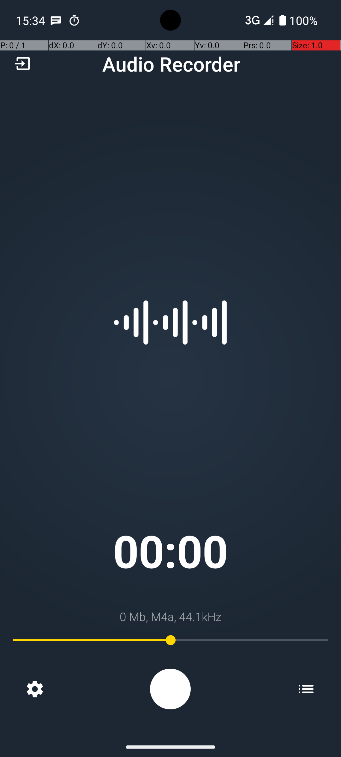 This screenshot has height=757, width=341. I want to click on Phone signal full., so click(258, 20).